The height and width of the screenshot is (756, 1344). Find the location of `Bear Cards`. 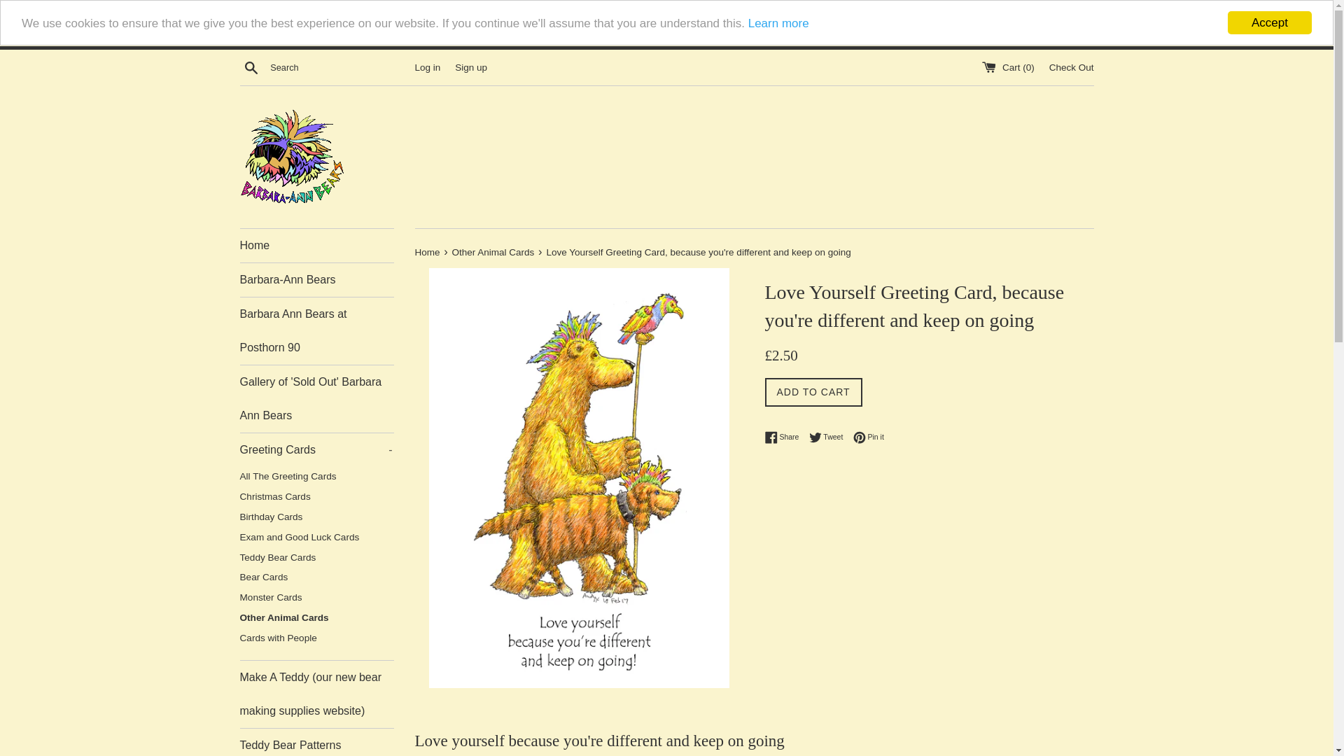

Bear Cards is located at coordinates (316, 578).